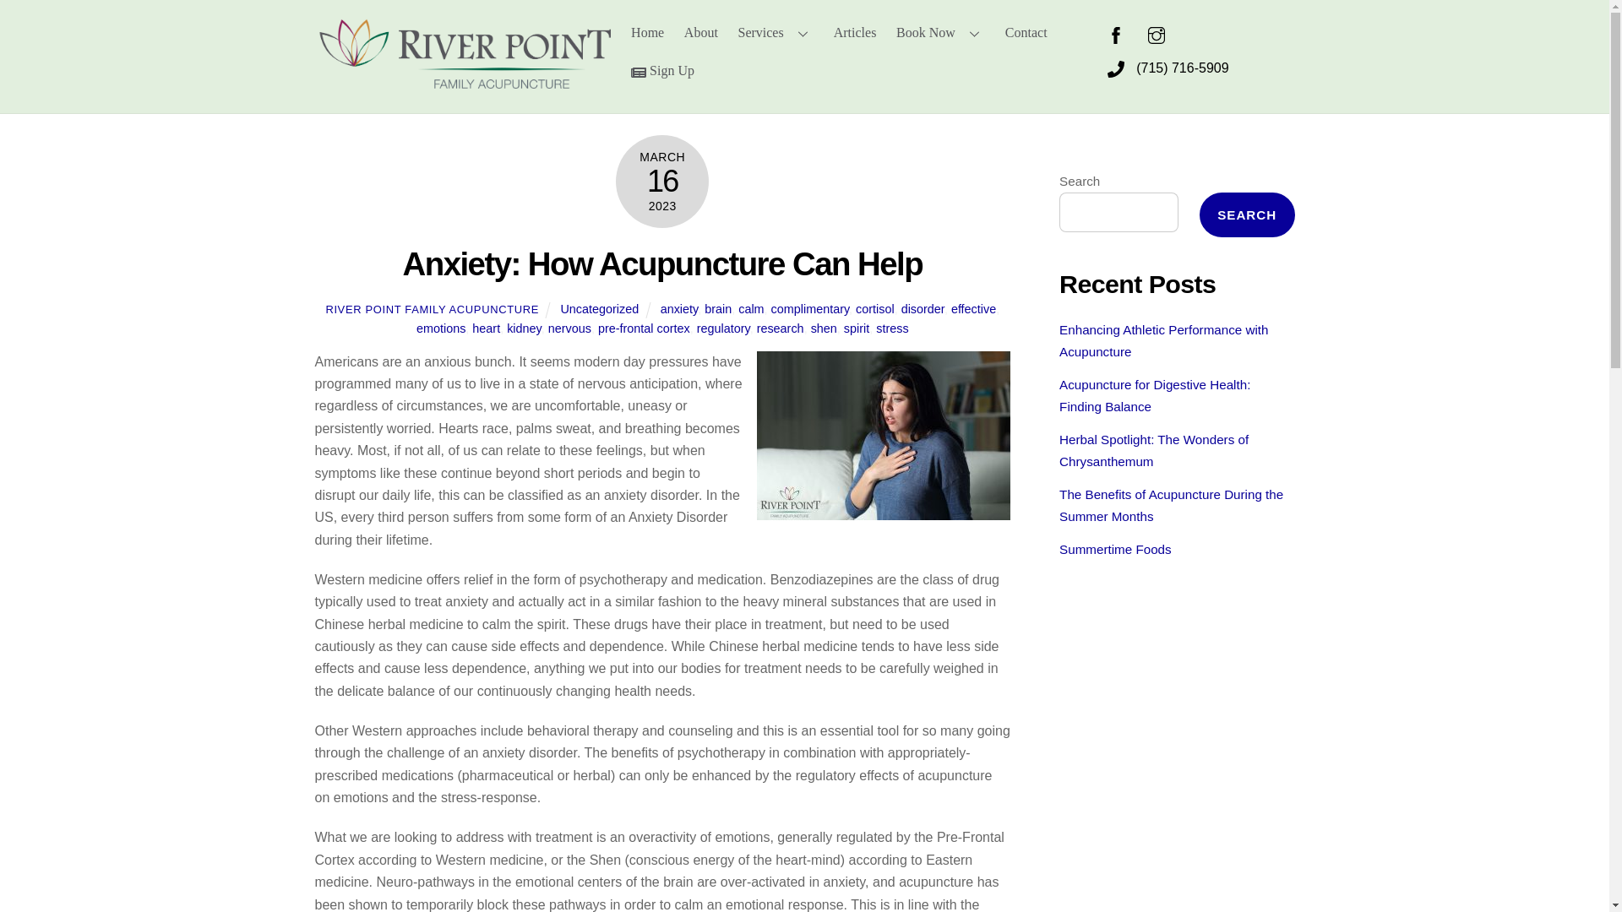 Image resolution: width=1622 pixels, height=912 pixels. I want to click on stress, so click(892, 328).